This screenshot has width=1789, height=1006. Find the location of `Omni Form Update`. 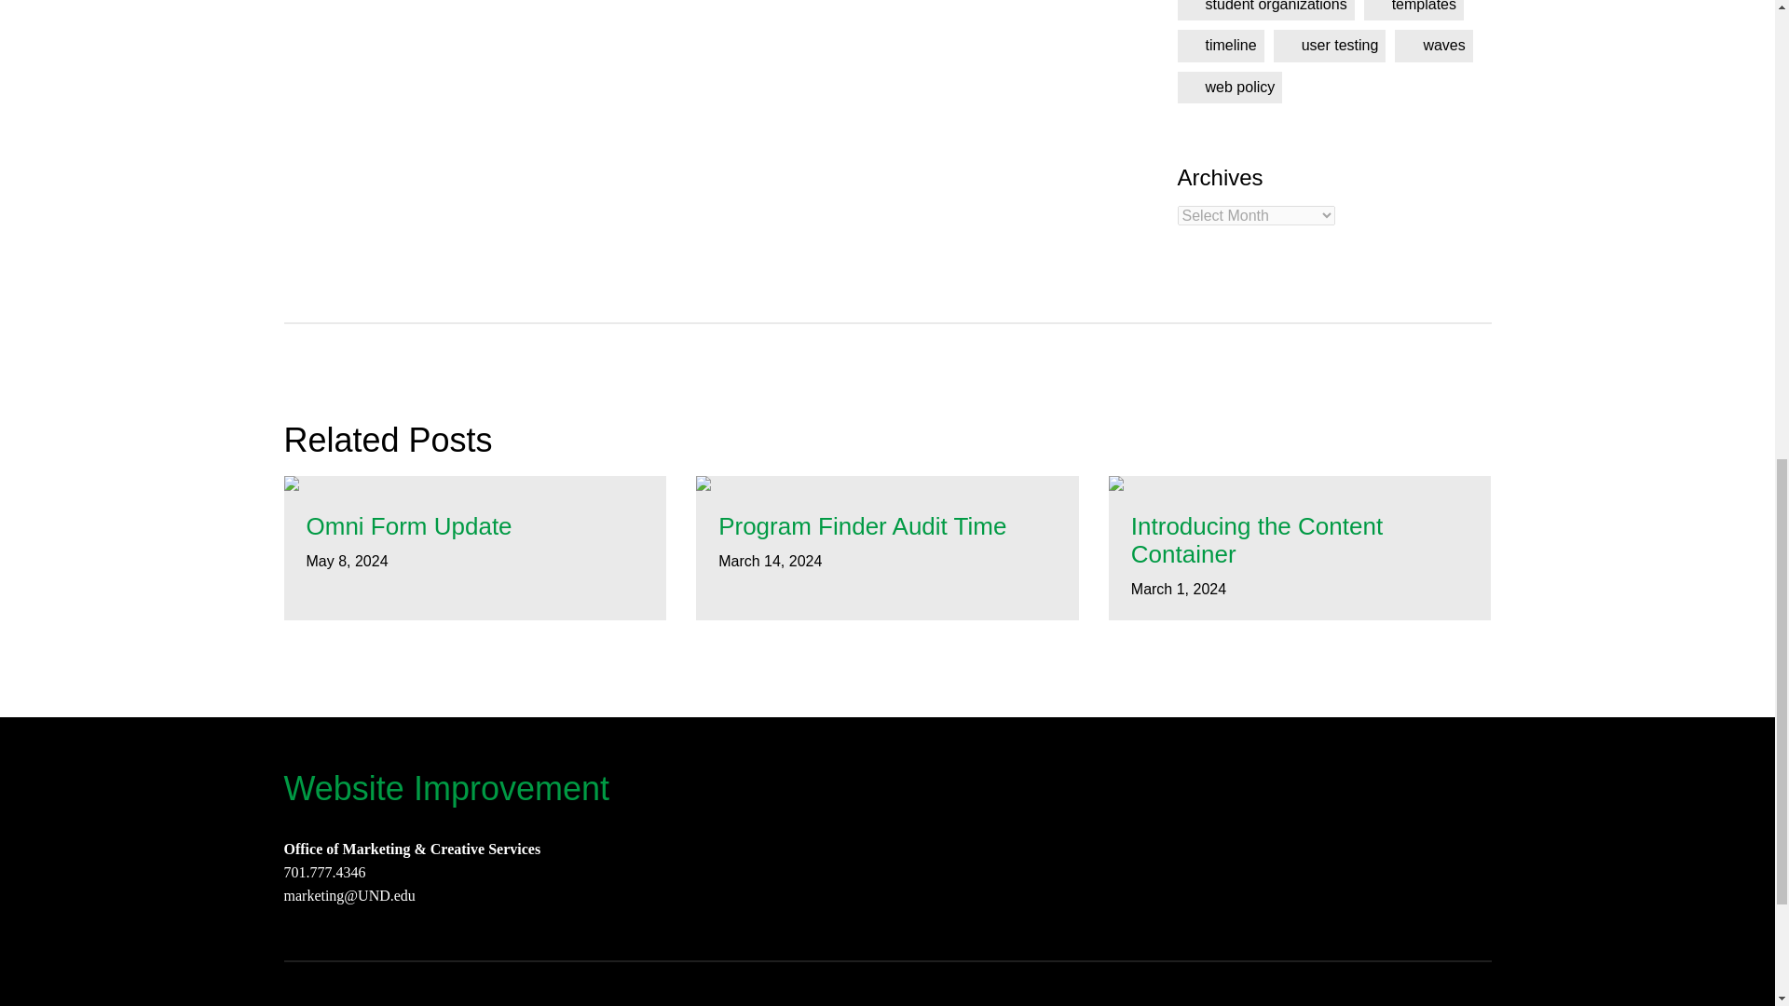

Omni Form Update is located at coordinates (475, 527).